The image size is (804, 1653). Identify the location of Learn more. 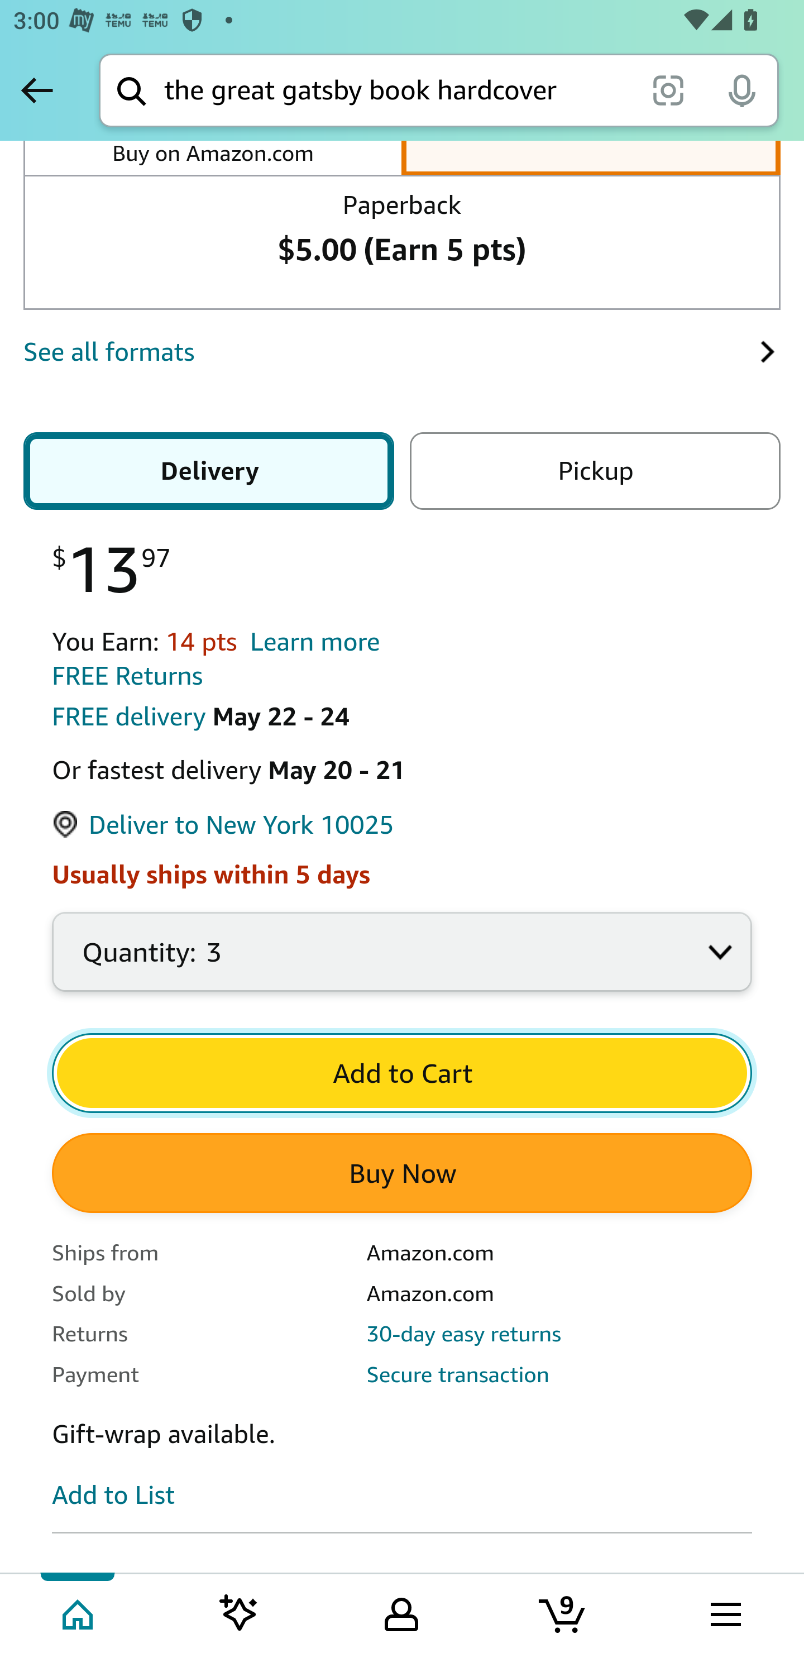
(315, 642).